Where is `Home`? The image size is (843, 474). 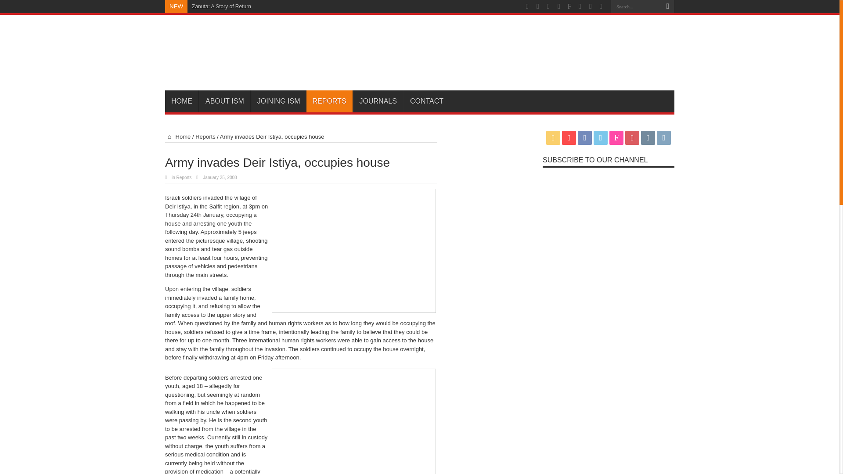 Home is located at coordinates (177, 136).